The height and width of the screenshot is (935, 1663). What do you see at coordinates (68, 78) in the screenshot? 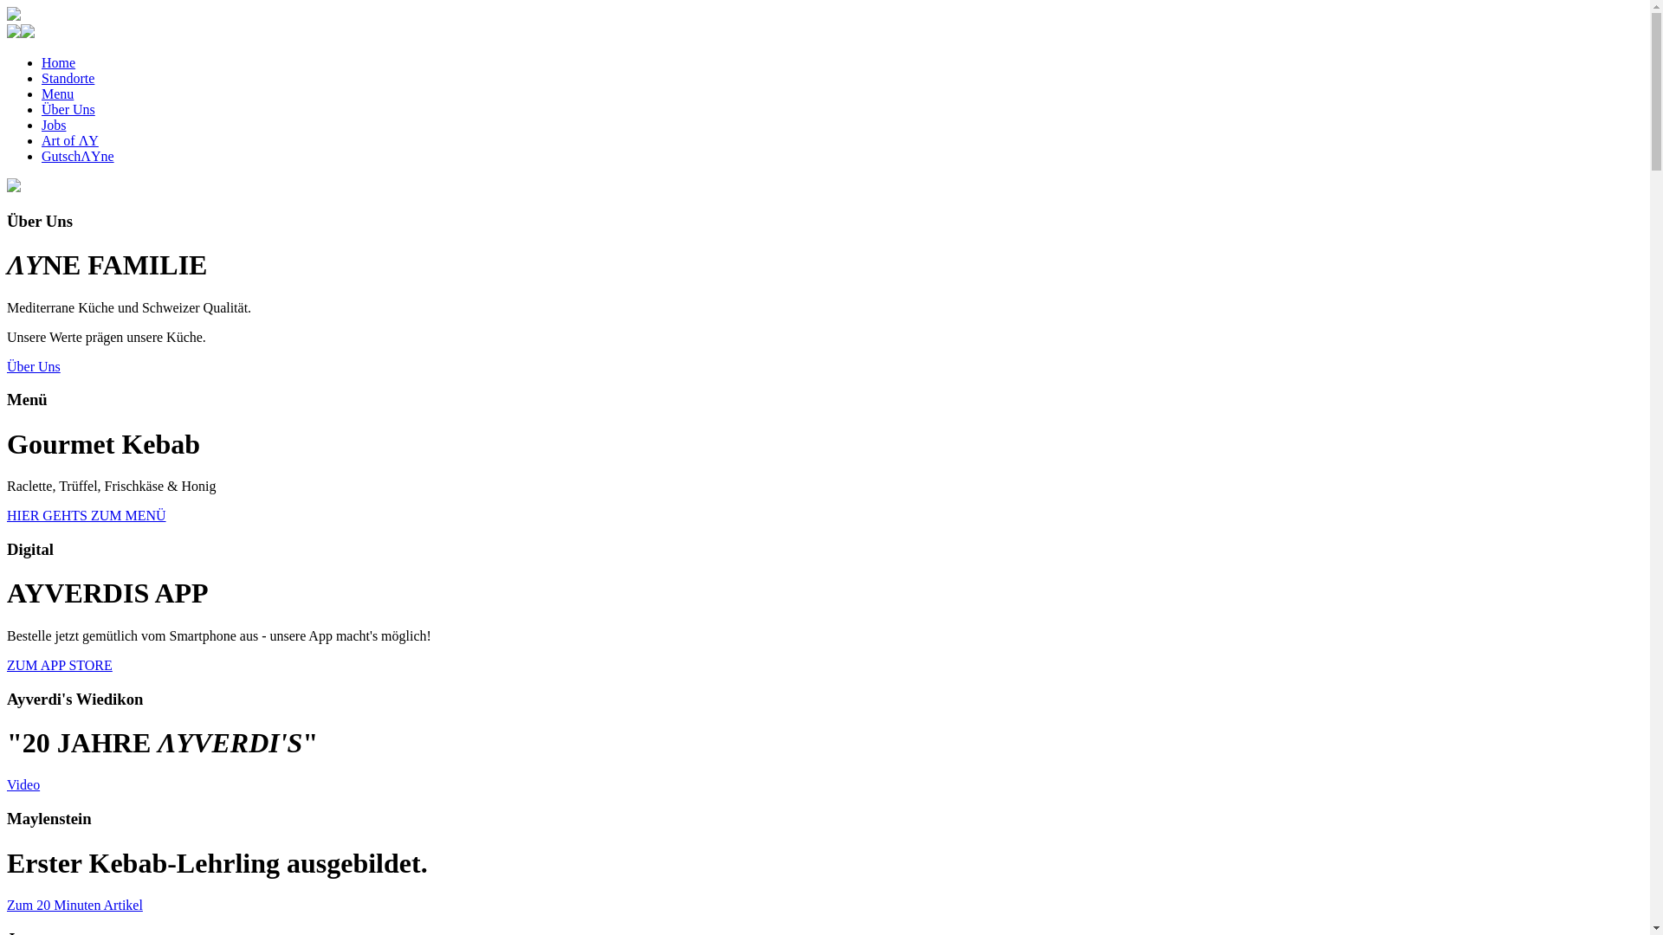
I see `Standorte` at bounding box center [68, 78].